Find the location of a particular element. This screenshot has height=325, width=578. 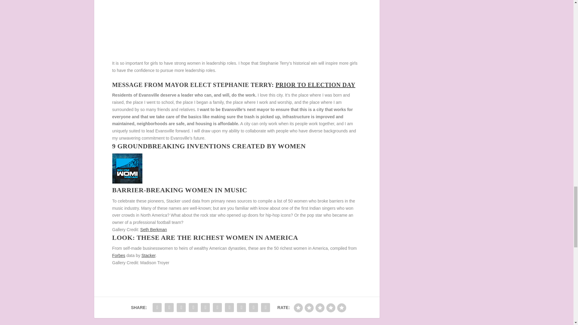

Stacker is located at coordinates (148, 255).